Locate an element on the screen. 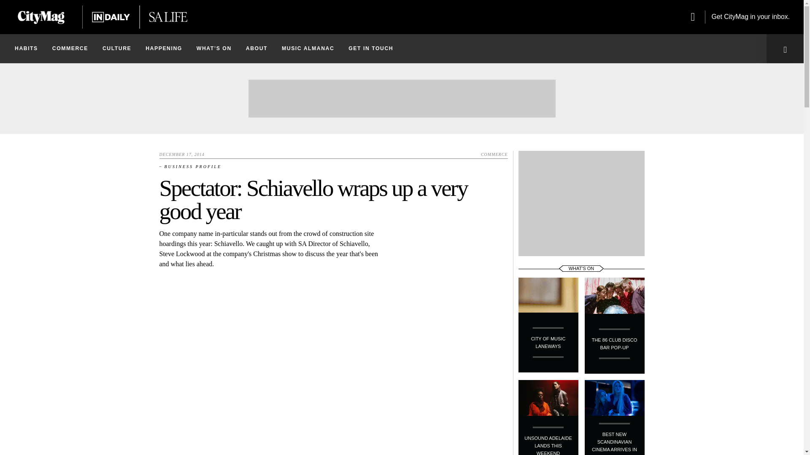 The width and height of the screenshot is (810, 455). Get CityMag in your inbox. is located at coordinates (740, 17).